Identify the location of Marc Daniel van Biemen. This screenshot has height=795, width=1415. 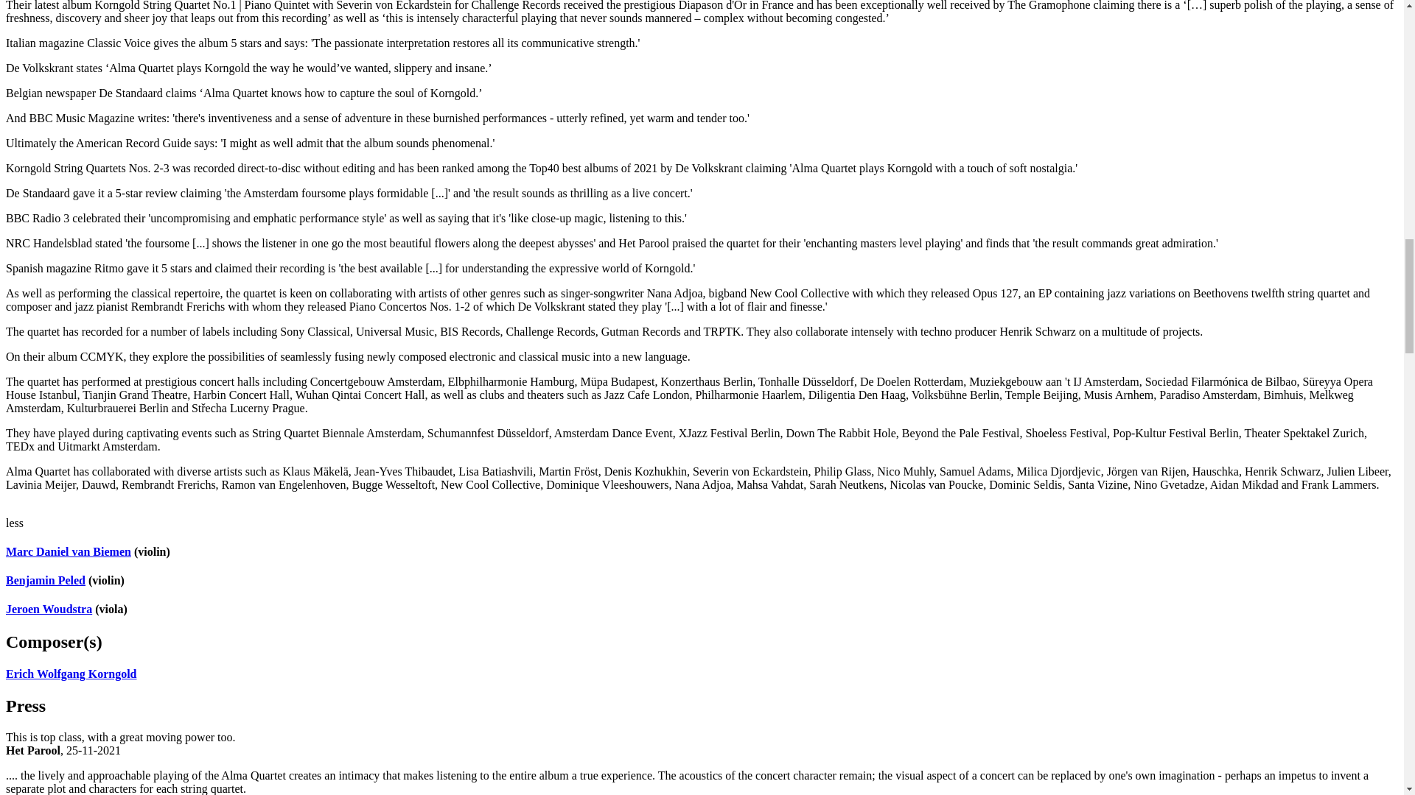
(68, 551).